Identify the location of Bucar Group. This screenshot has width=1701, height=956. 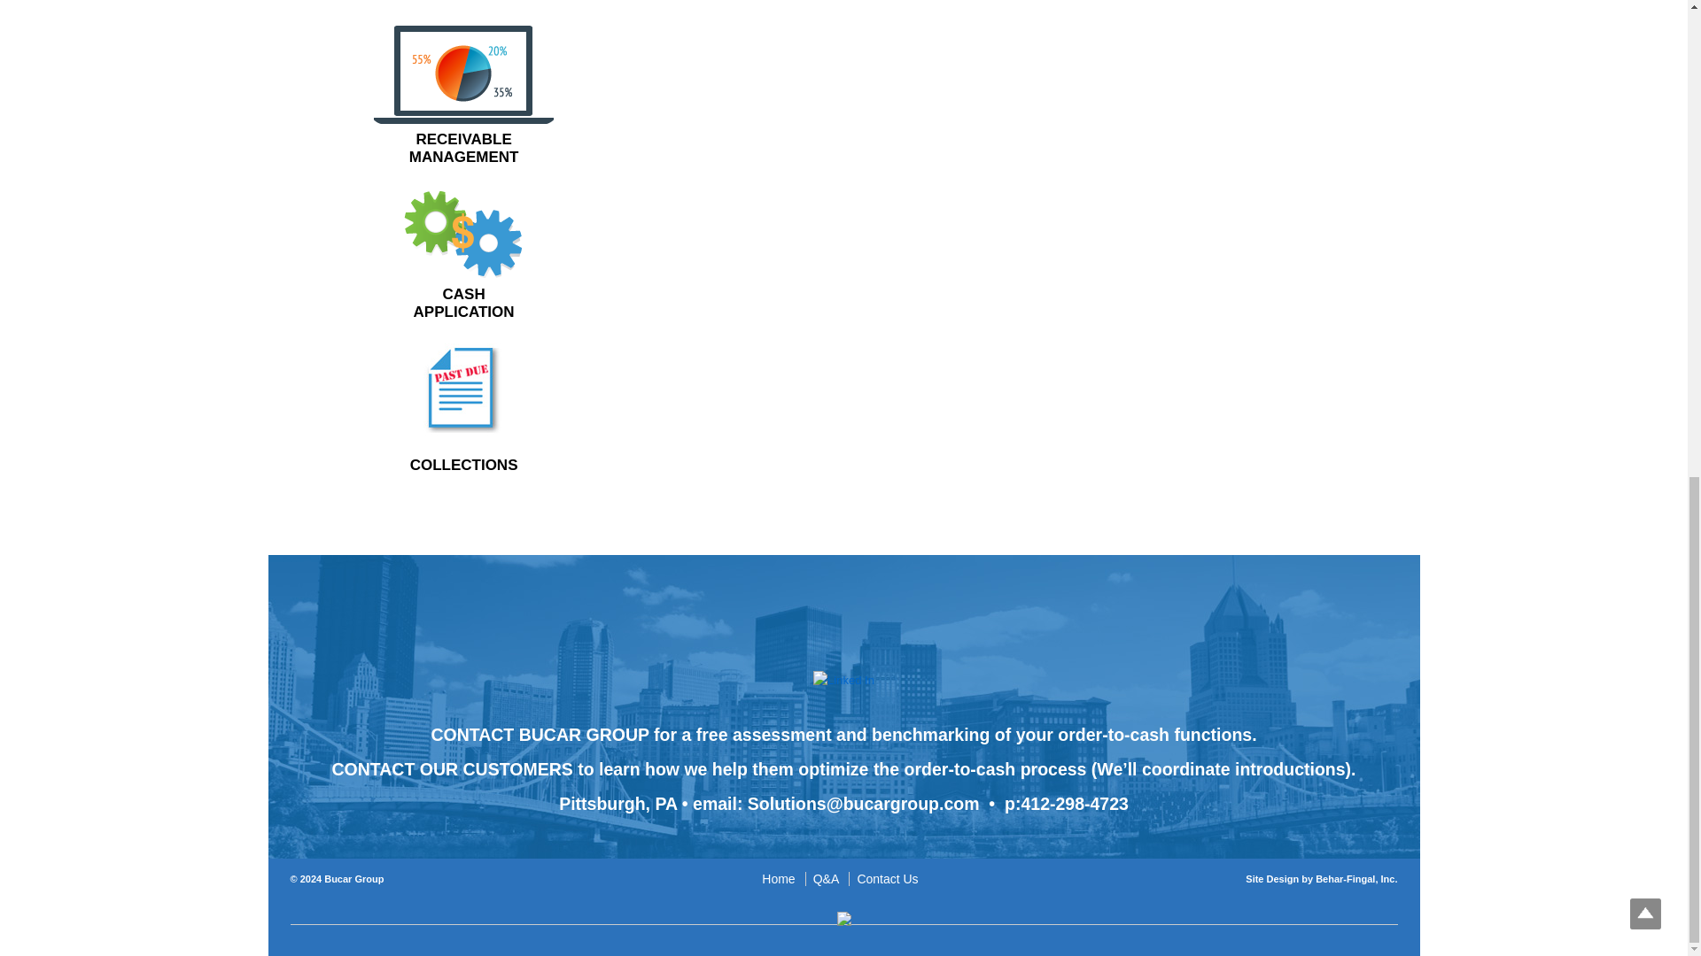
(463, 257).